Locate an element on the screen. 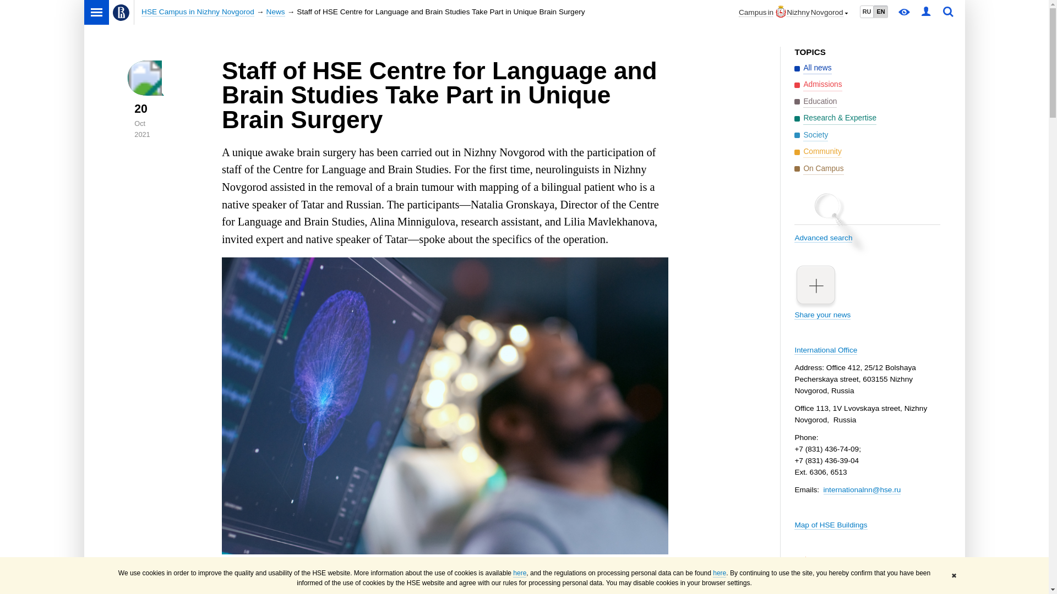  Education is located at coordinates (816, 101).